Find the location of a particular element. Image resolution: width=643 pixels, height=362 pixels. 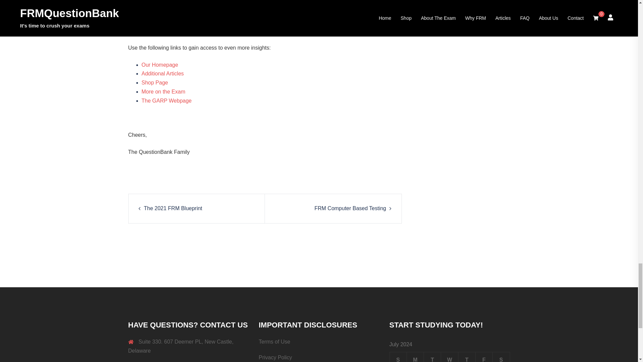

Saturday is located at coordinates (501, 357).